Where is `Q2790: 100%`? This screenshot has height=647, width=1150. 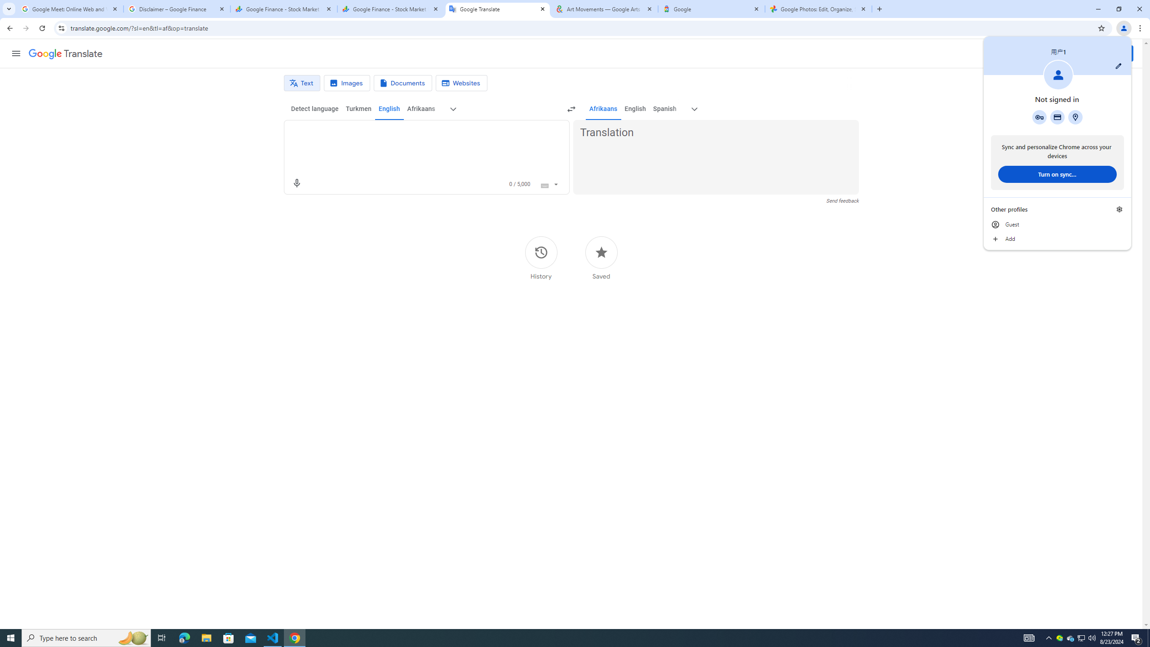
Q2790: 100% is located at coordinates (1092, 638).